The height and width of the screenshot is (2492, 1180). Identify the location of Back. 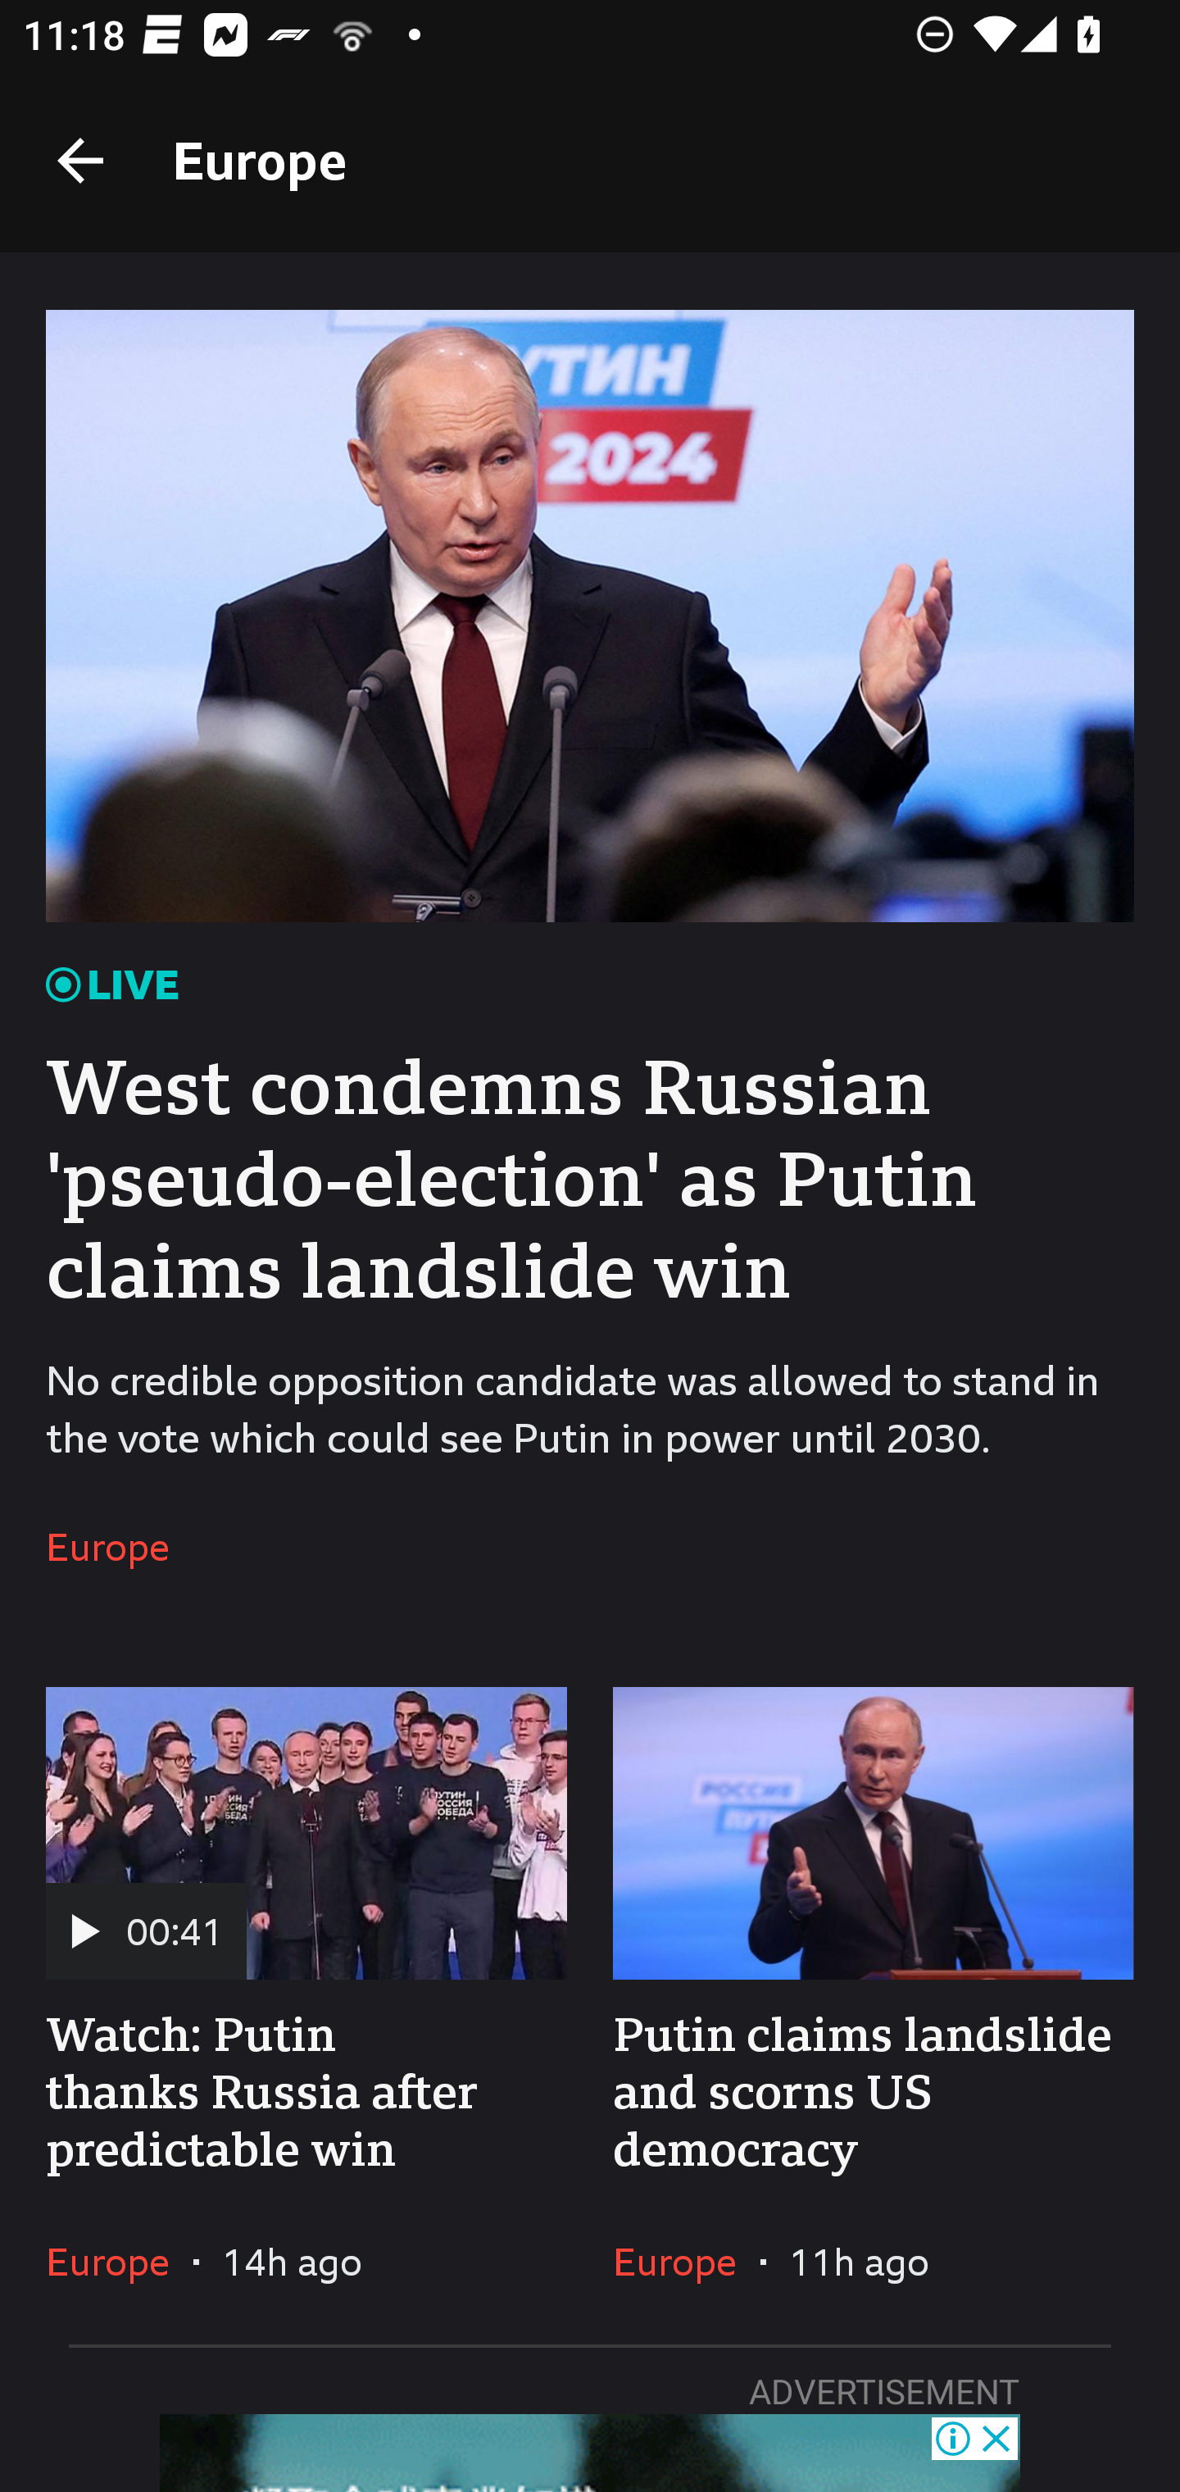
(80, 161).